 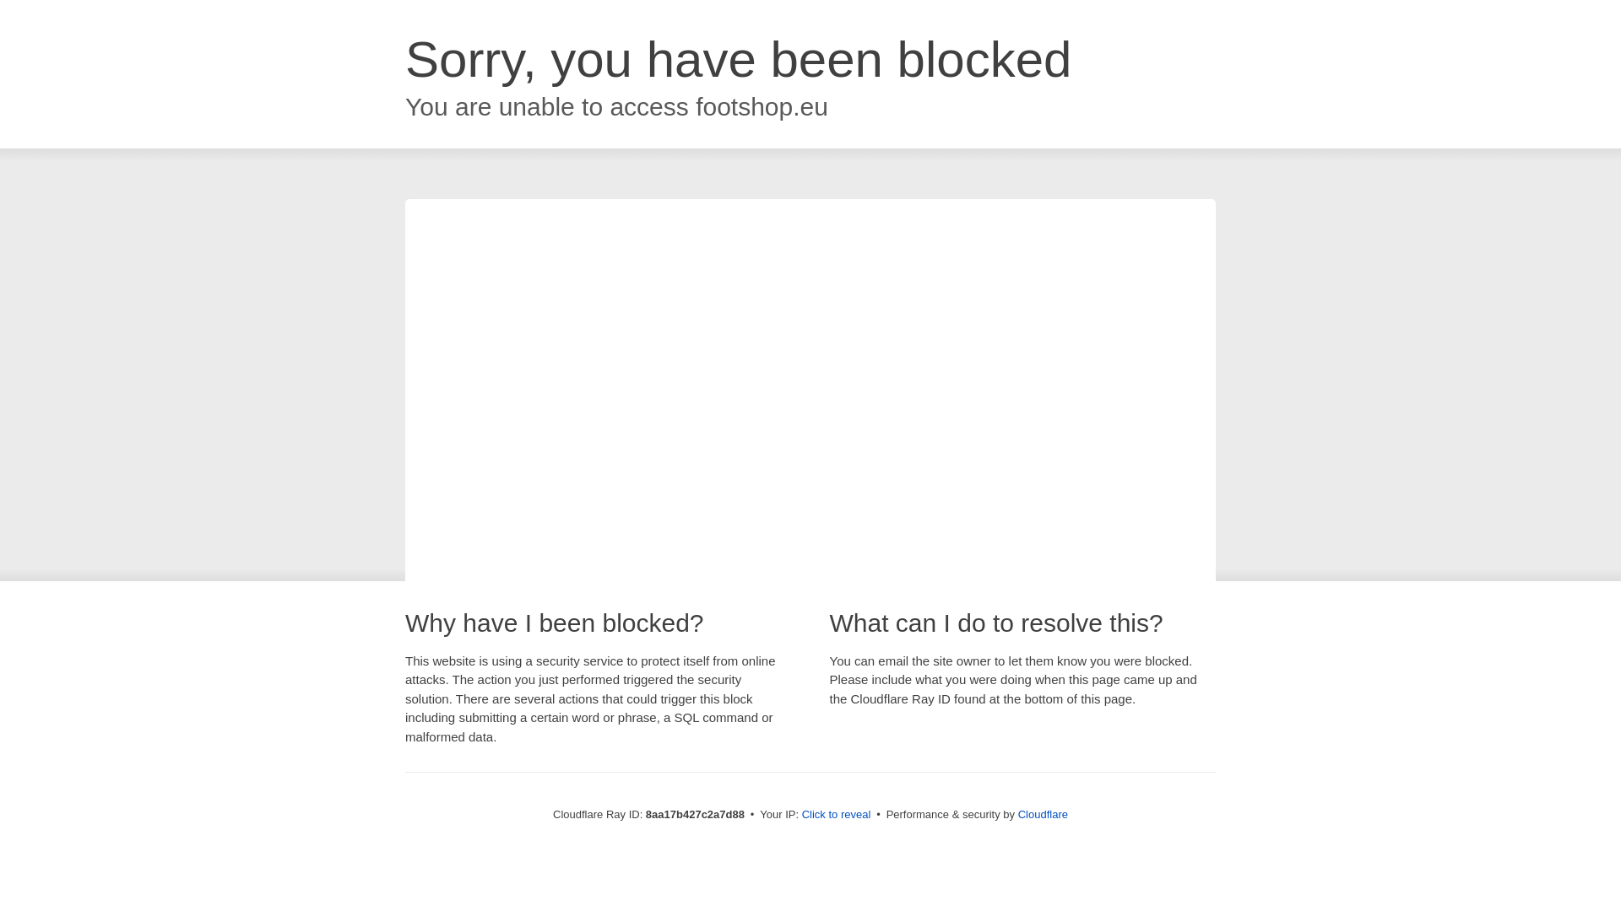 I want to click on Cloudflare, so click(x=1043, y=814).